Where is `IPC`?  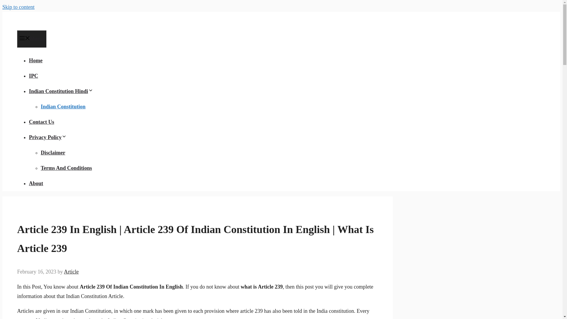
IPC is located at coordinates (33, 76).